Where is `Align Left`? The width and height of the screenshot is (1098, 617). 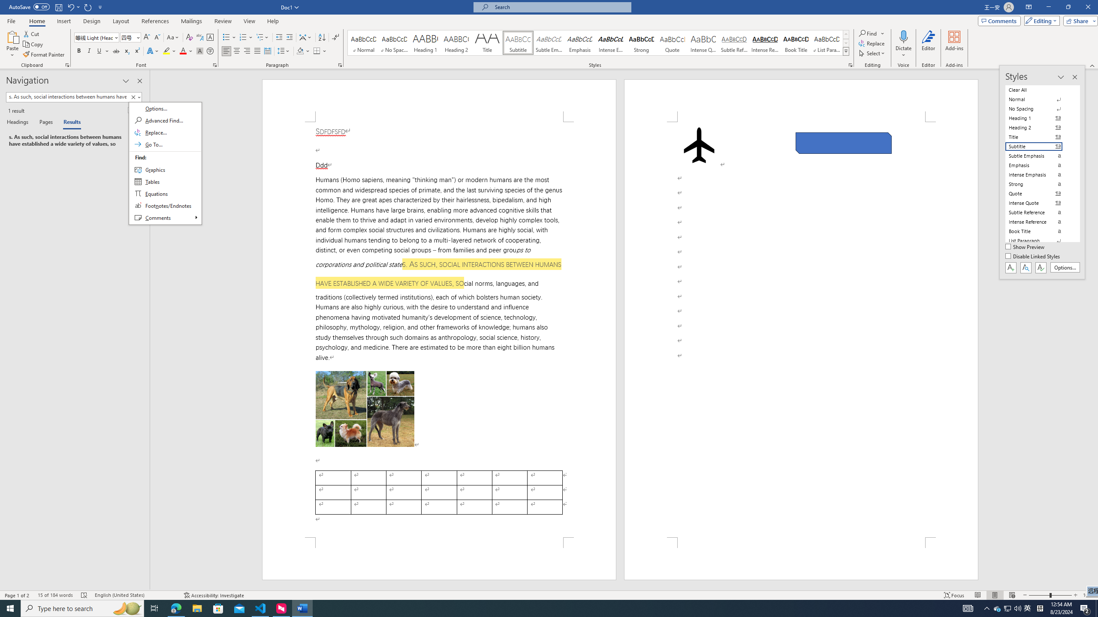 Align Left is located at coordinates (226, 51).